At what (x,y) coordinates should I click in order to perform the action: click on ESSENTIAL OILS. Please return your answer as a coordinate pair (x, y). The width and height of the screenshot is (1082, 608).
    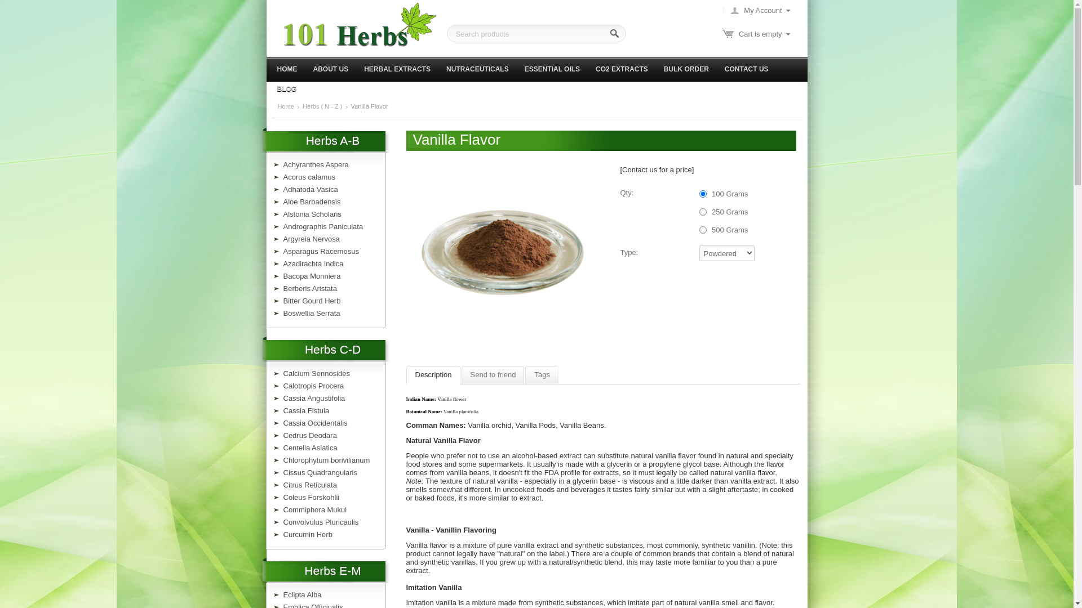
    Looking at the image, I should click on (553, 69).